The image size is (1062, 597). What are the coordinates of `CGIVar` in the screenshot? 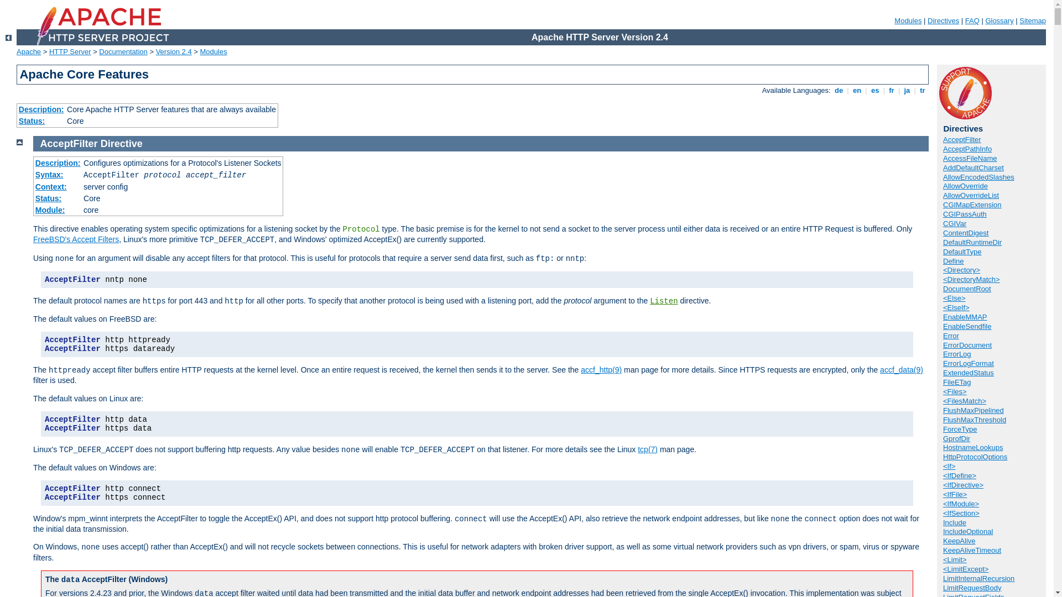 It's located at (955, 223).